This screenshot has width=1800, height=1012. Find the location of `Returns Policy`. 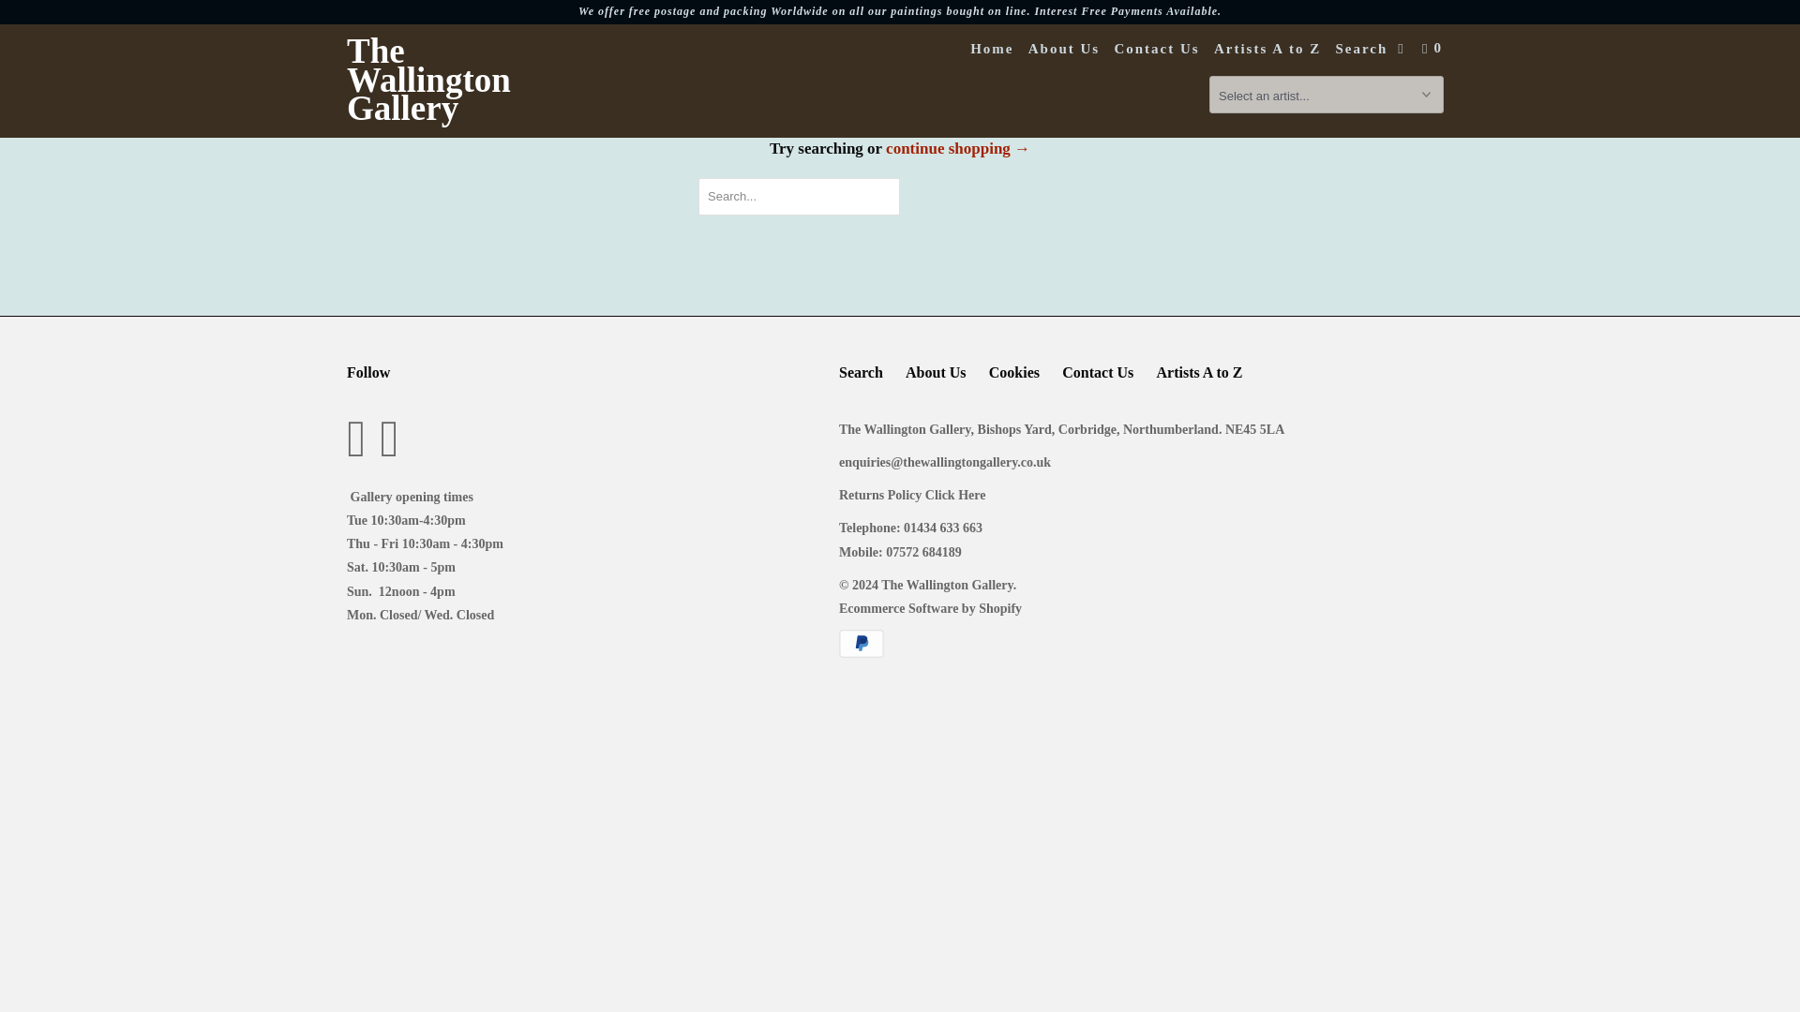

Returns Policy is located at coordinates (913, 495).